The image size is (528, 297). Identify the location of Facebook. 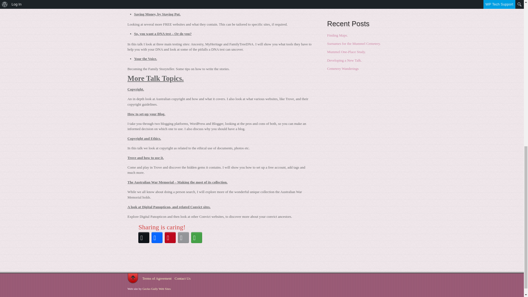
(156, 238).